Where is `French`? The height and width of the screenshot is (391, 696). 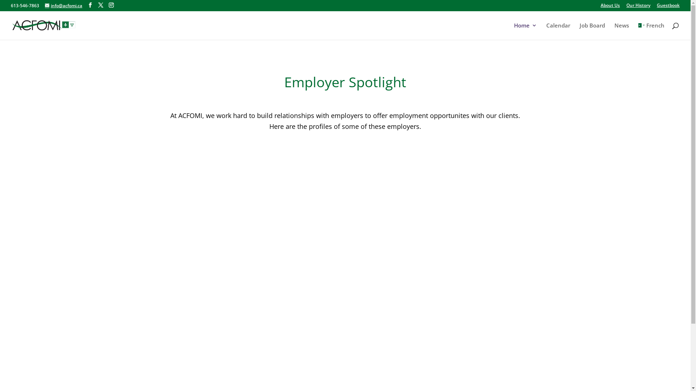
French is located at coordinates (651, 31).